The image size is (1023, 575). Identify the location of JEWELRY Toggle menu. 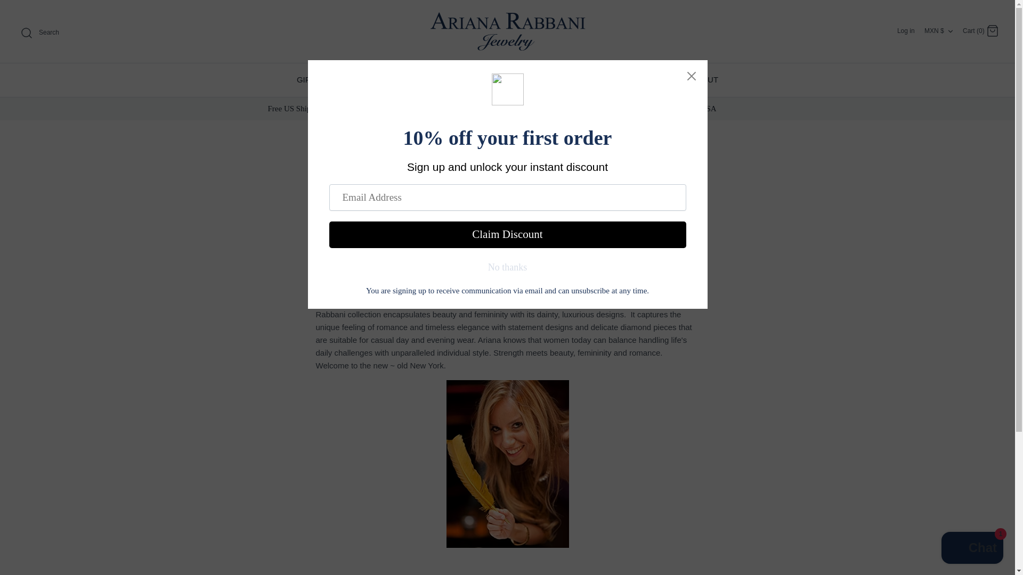
(468, 80).